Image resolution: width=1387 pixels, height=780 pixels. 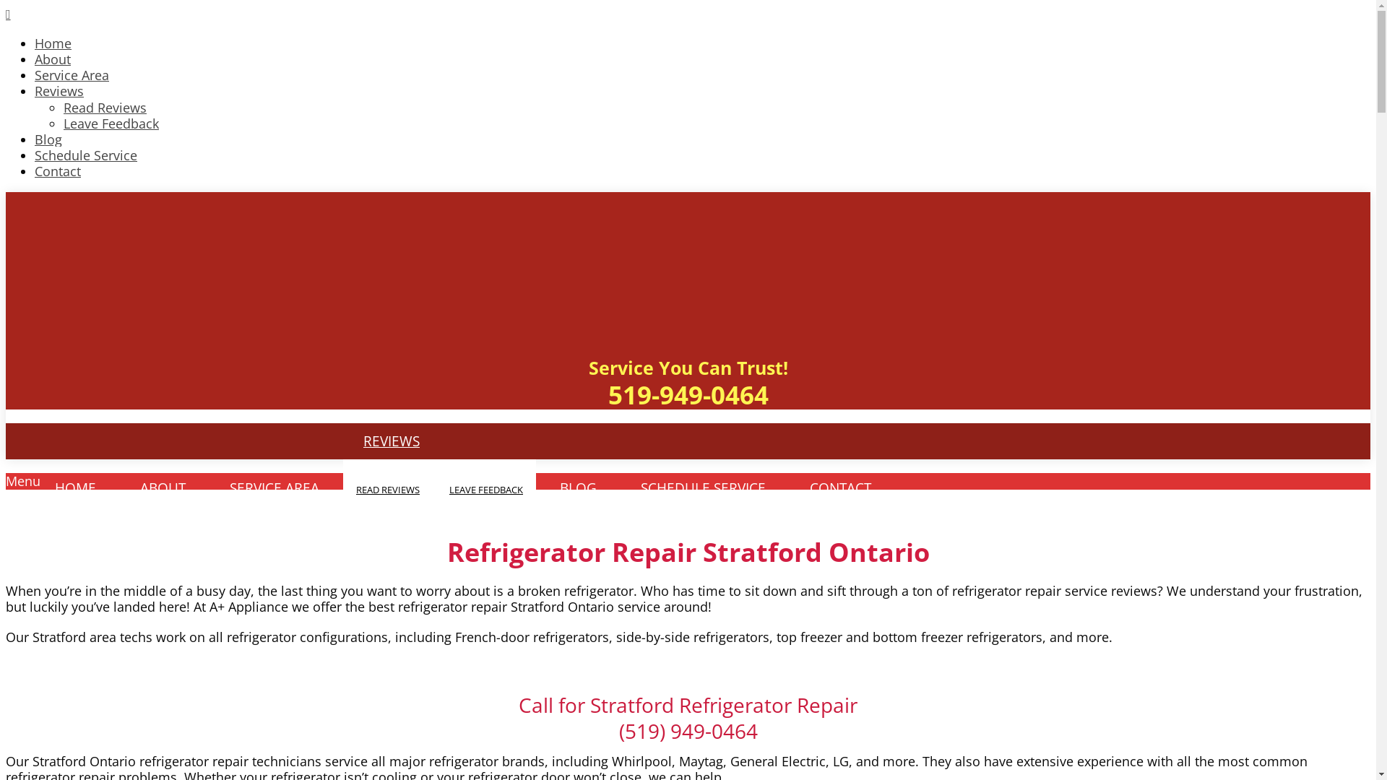 I want to click on SCHEDULE SERVICE, so click(x=704, y=488).